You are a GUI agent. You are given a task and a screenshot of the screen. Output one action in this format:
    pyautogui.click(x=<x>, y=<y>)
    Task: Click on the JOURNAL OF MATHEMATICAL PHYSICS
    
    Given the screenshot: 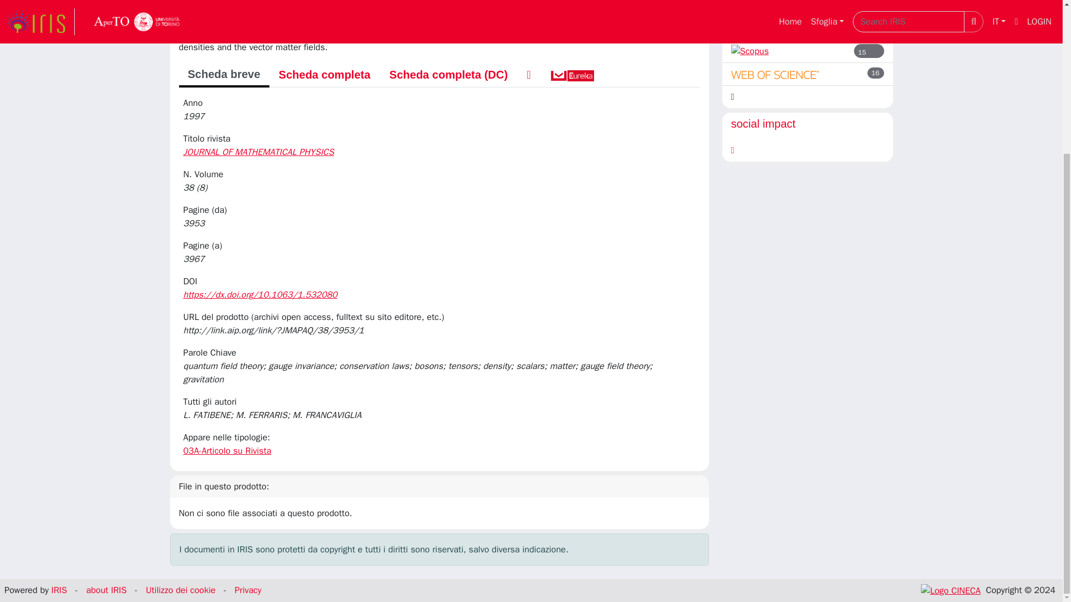 What is the action you would take?
    pyautogui.click(x=259, y=152)
    